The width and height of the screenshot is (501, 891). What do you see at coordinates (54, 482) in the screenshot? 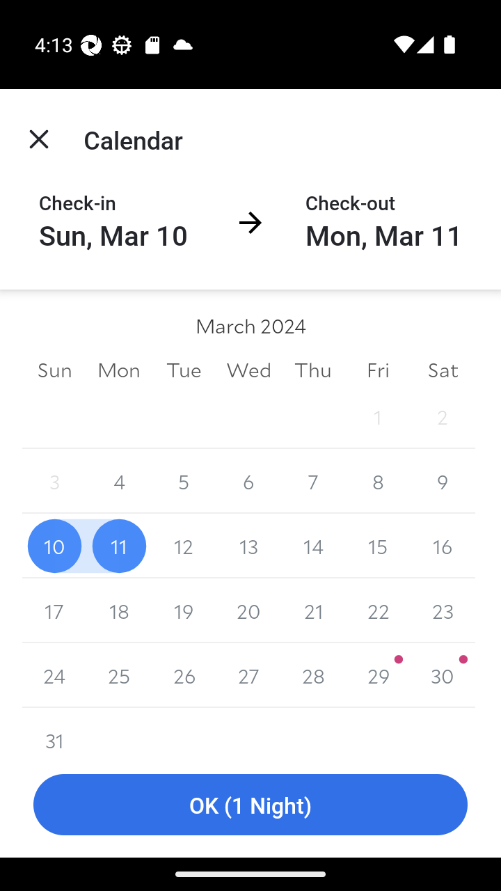
I see `3 3 March 2024` at bounding box center [54, 482].